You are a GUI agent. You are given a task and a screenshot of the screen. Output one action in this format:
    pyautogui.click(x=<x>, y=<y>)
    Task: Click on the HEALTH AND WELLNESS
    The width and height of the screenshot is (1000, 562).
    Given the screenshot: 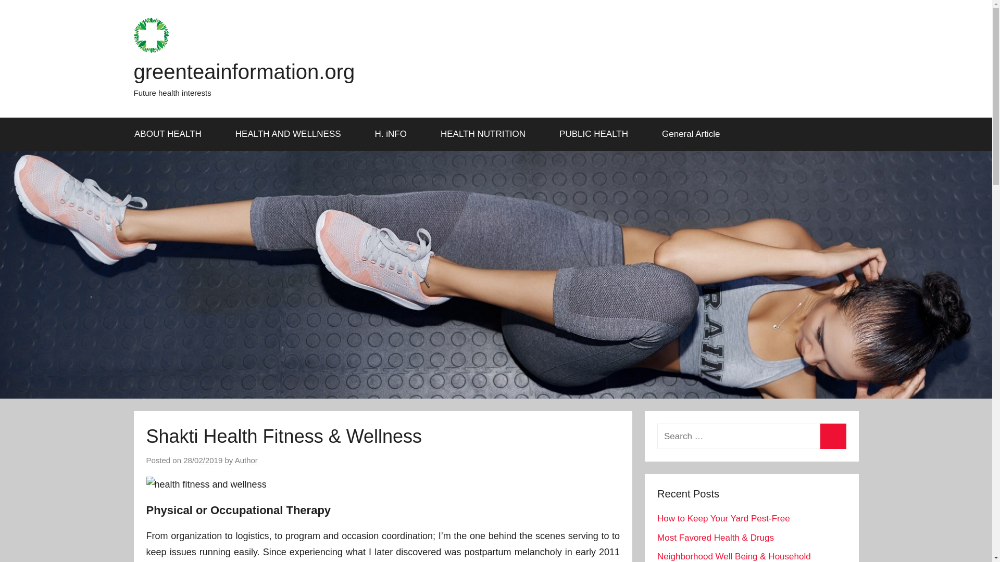 What is the action you would take?
    pyautogui.click(x=292, y=134)
    